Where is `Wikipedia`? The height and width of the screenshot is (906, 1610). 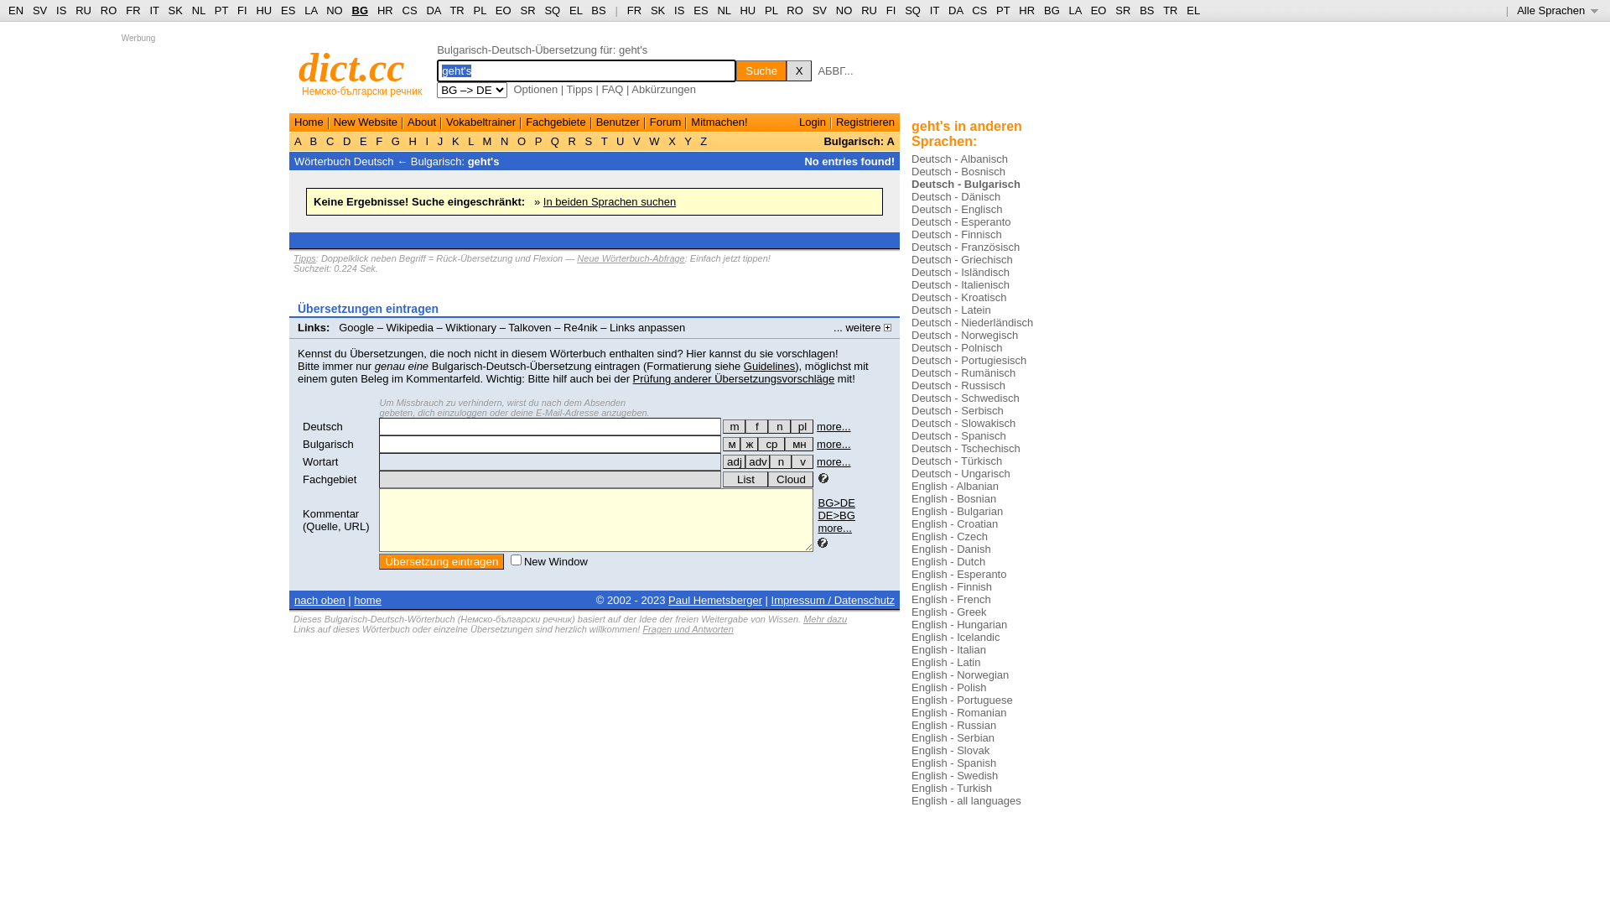
Wikipedia is located at coordinates (410, 327).